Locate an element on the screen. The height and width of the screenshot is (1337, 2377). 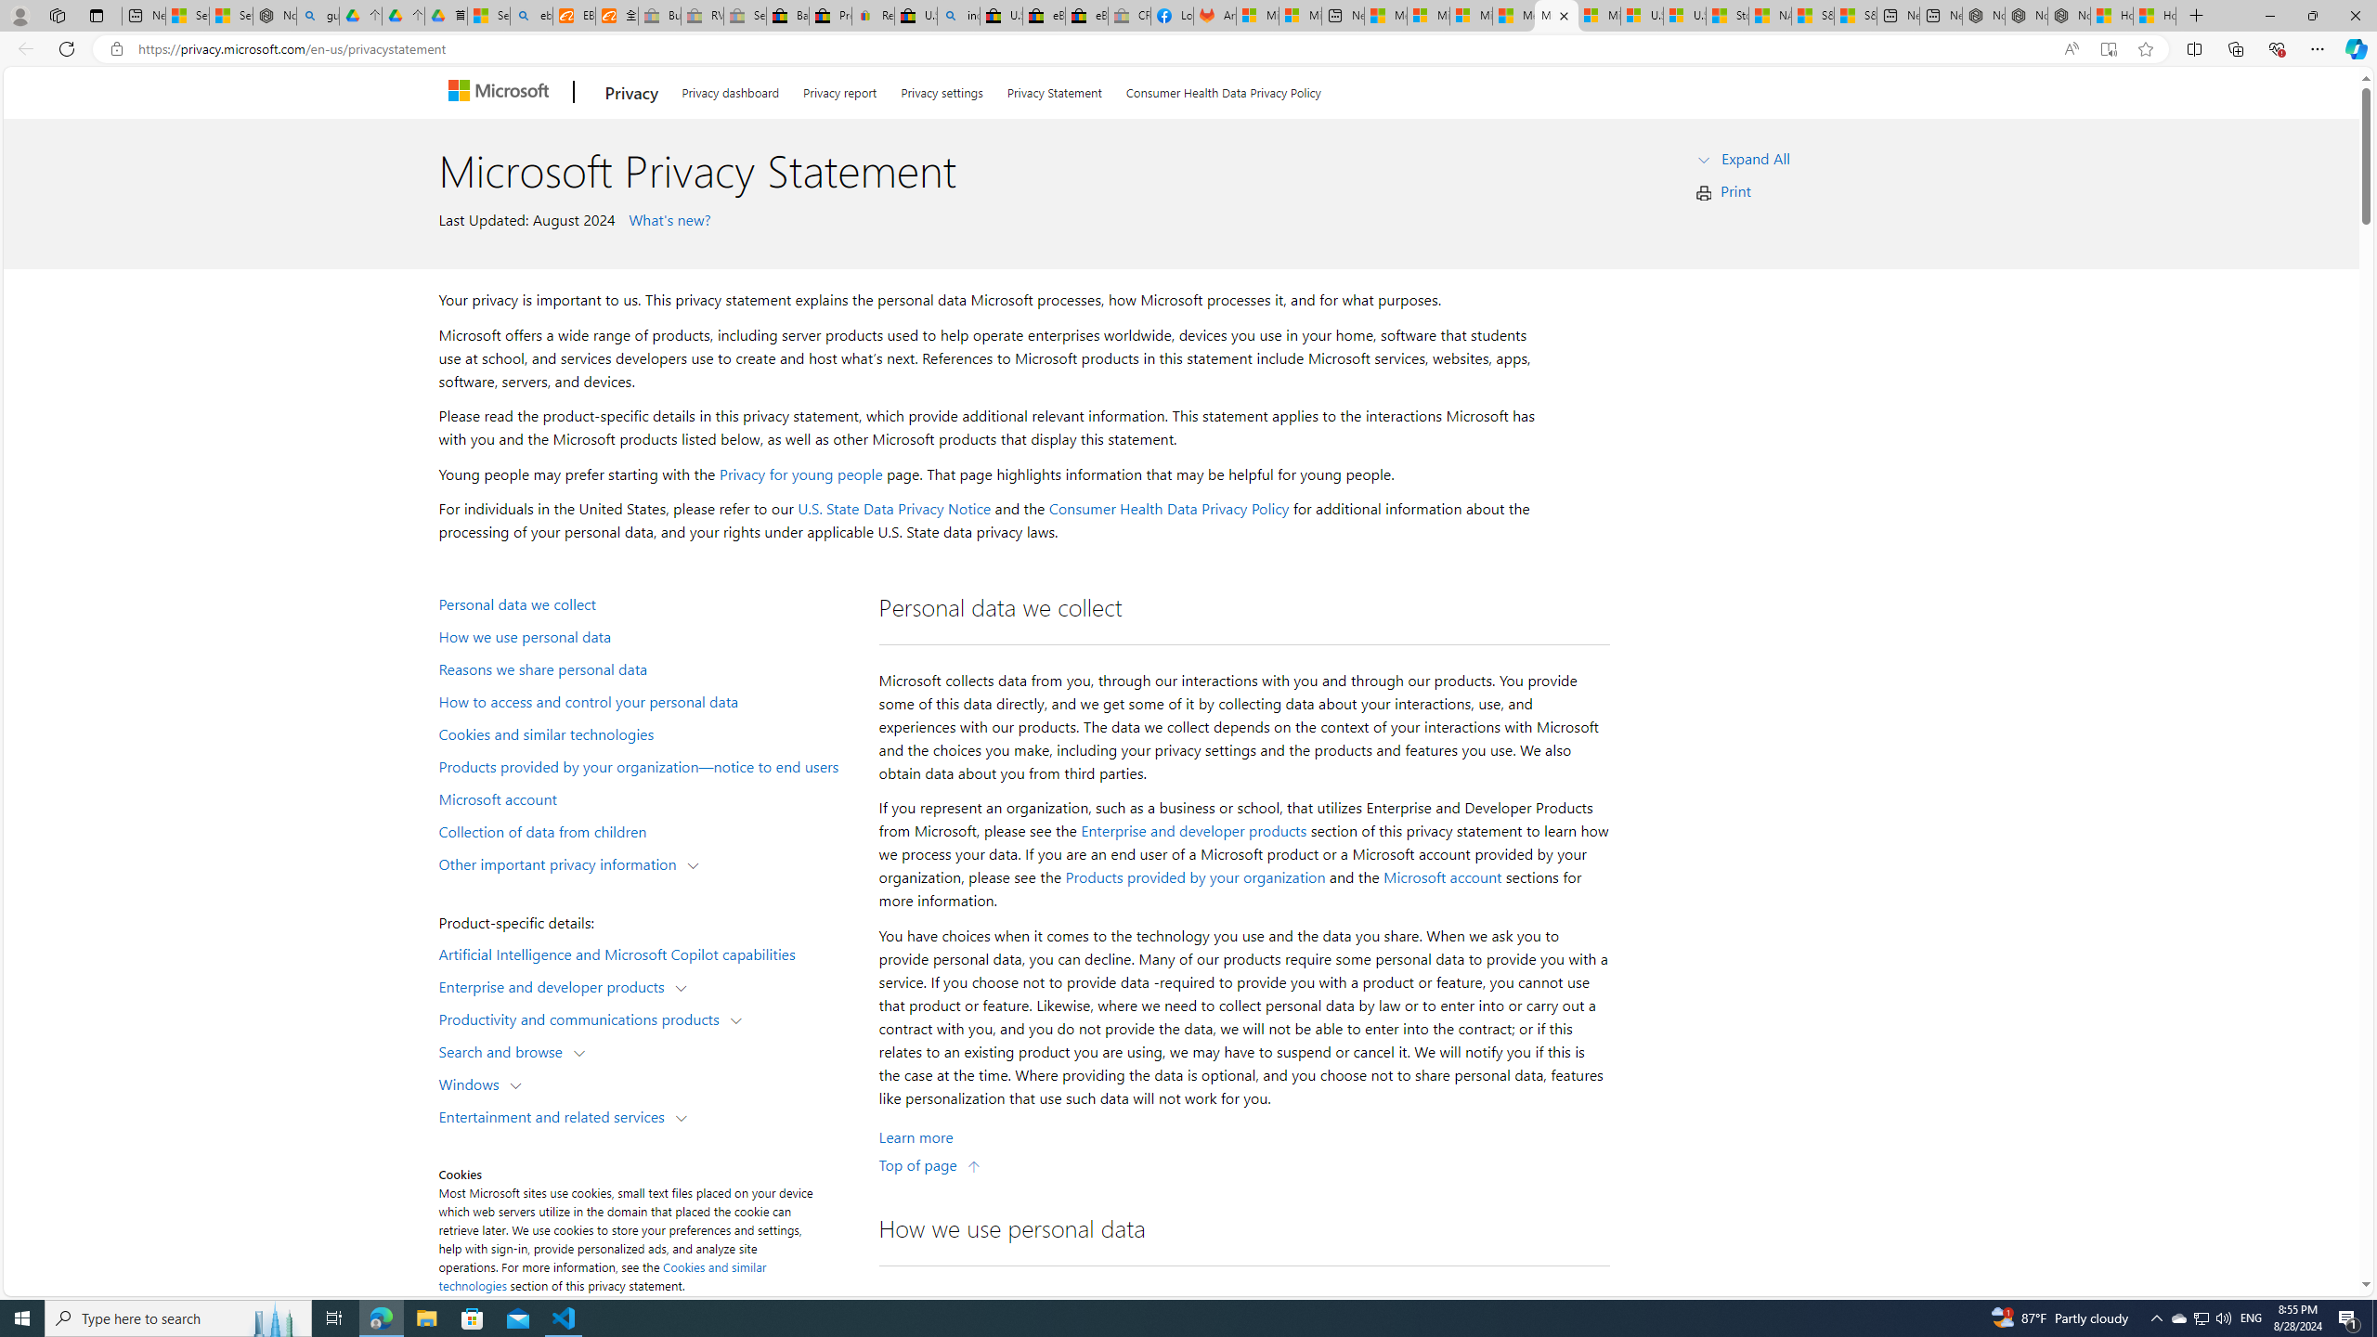
Collections is located at coordinates (2235, 48).